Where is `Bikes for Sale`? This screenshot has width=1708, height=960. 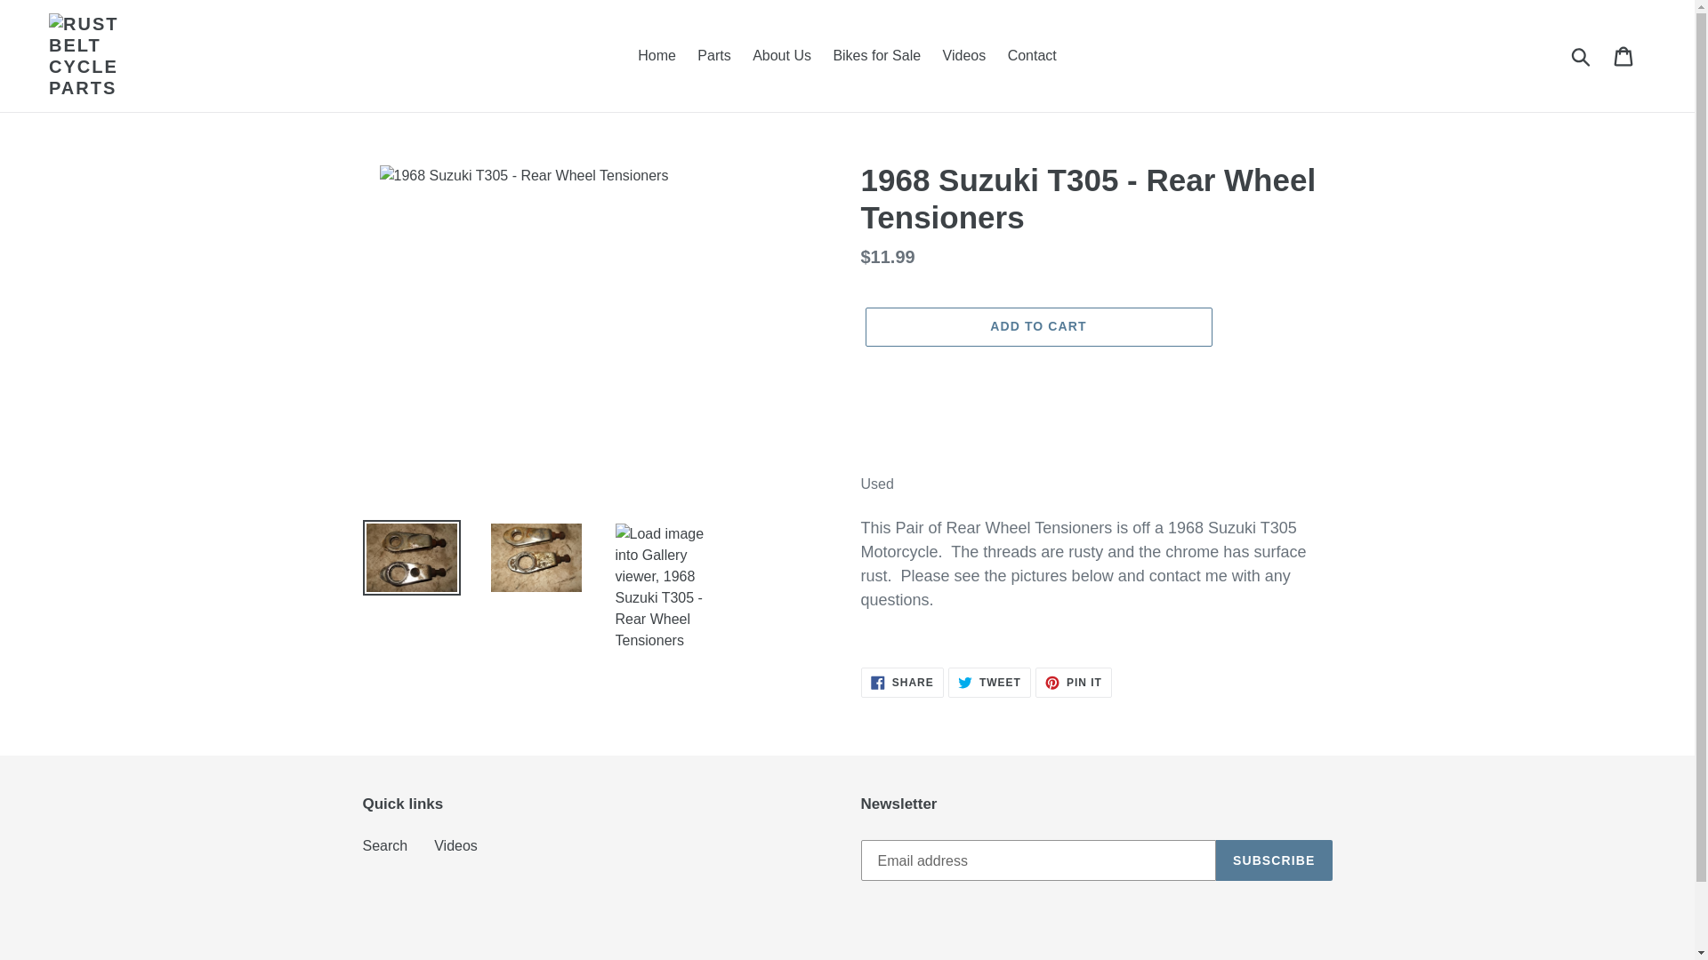
Bikes for Sale is located at coordinates (875, 55).